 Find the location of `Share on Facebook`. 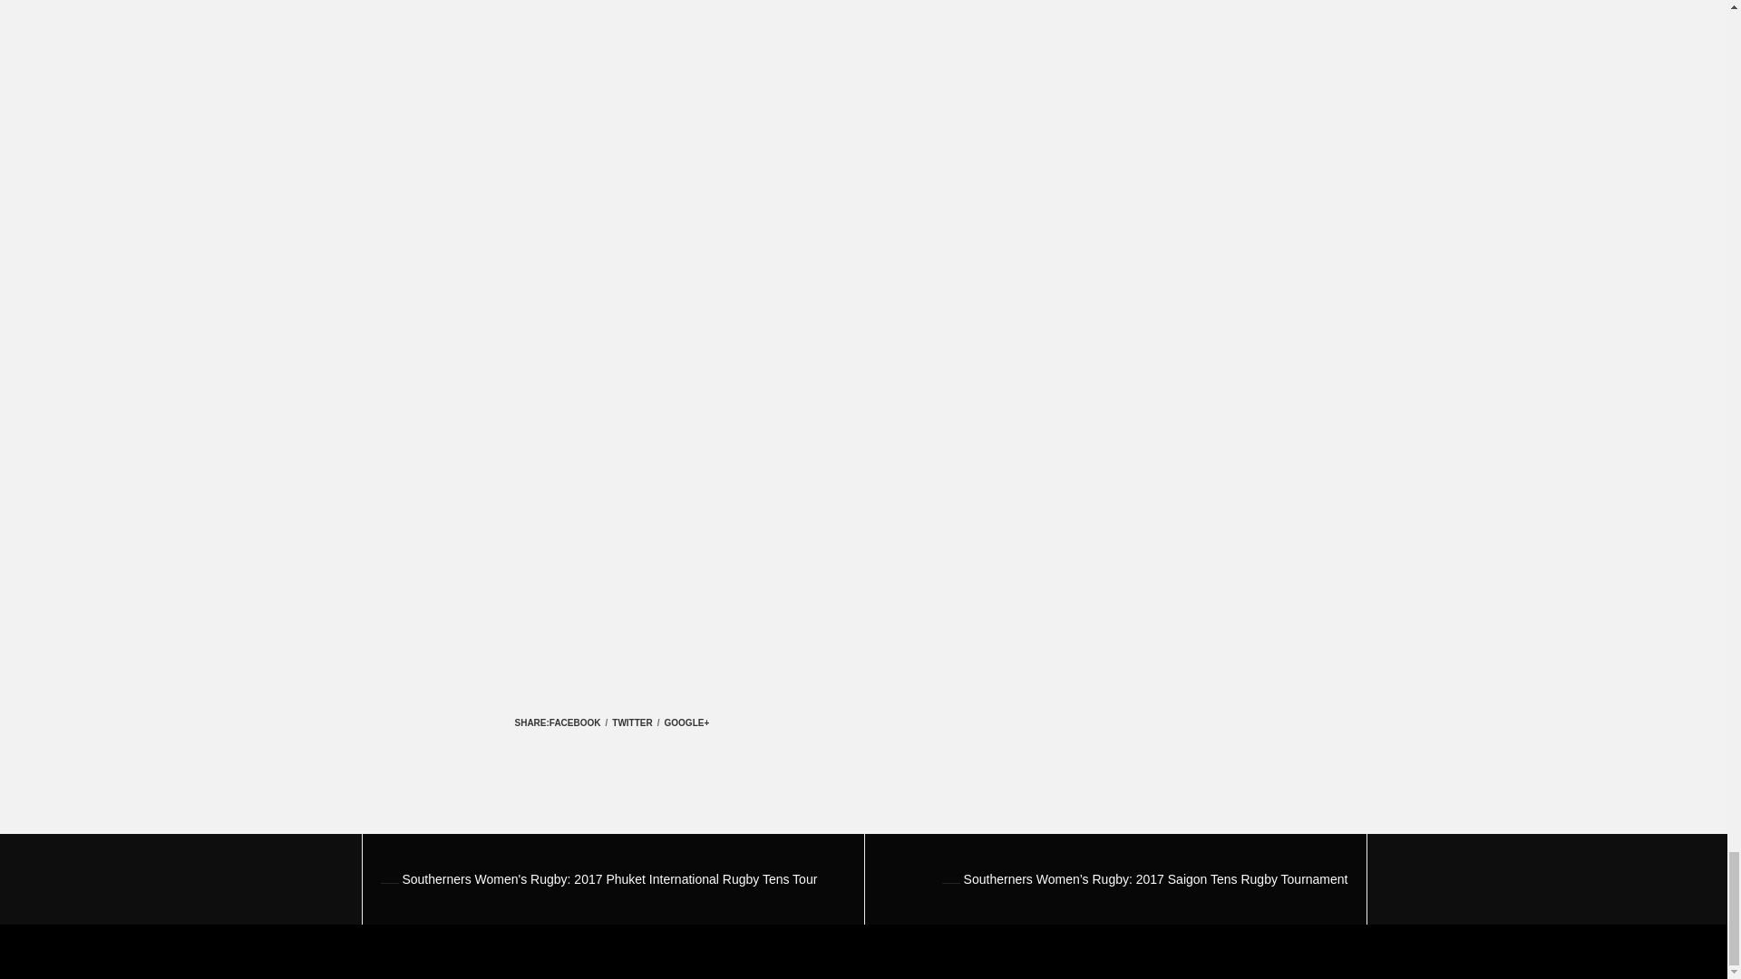

Share on Facebook is located at coordinates (575, 722).